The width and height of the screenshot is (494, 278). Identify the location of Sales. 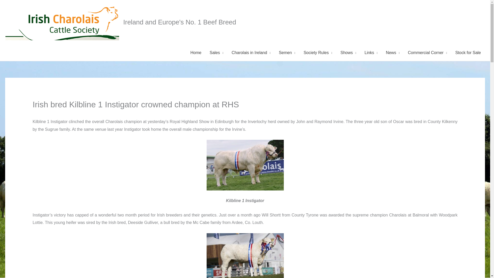
(217, 53).